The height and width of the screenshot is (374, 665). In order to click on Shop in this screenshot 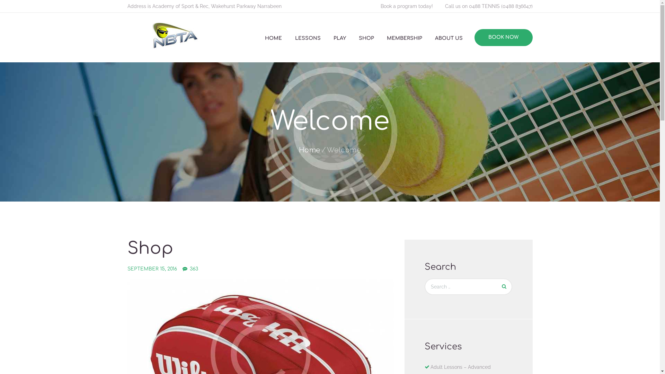, I will do `click(150, 249)`.